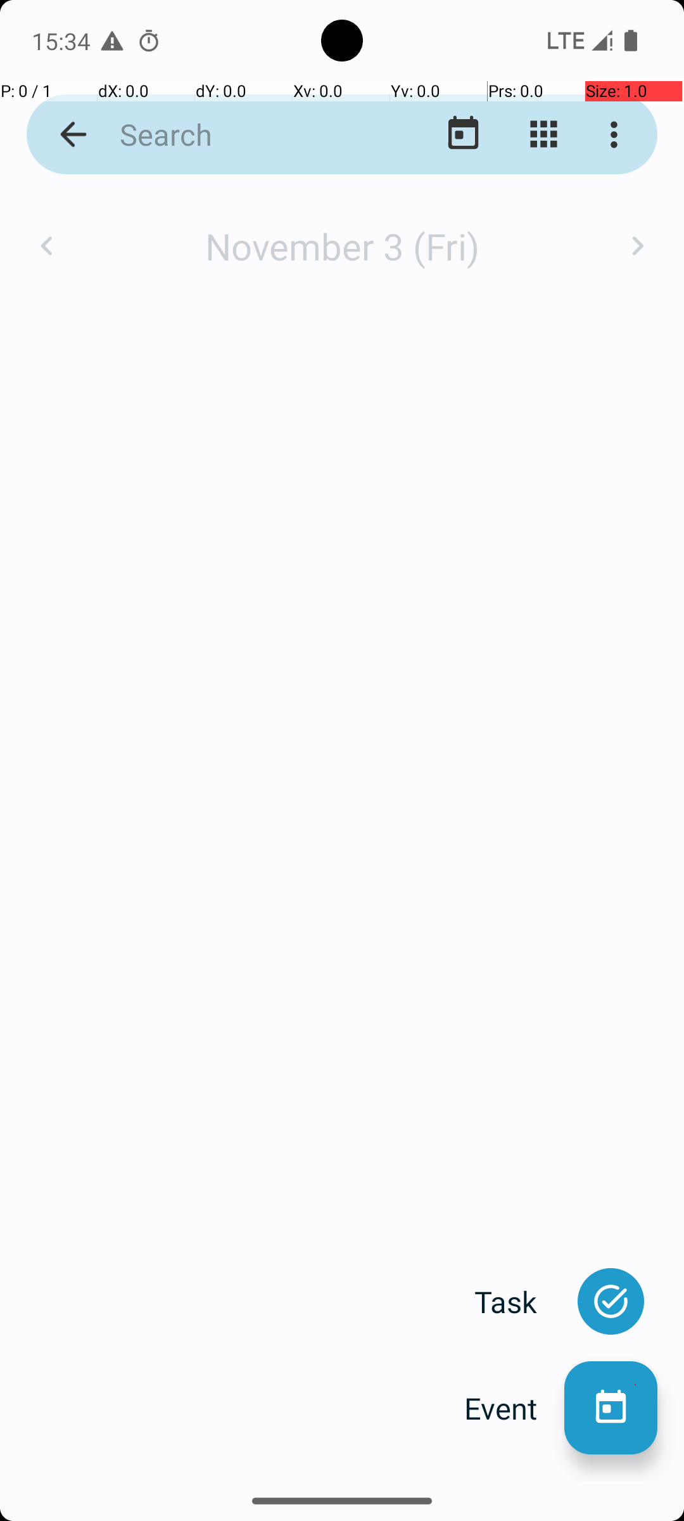  What do you see at coordinates (514, 1408) in the screenshot?
I see `Event` at bounding box center [514, 1408].